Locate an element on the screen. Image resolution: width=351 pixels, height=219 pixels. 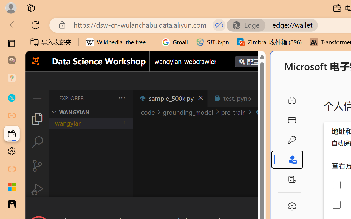
Explorer actions is located at coordinates (107, 98).